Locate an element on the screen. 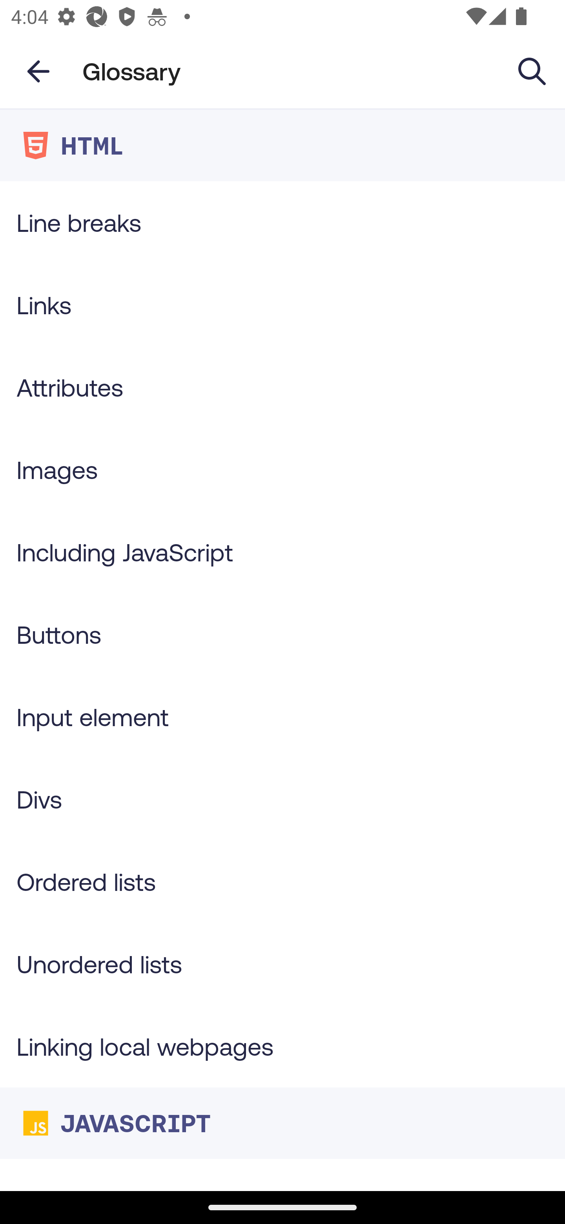 The width and height of the screenshot is (565, 1224). Links is located at coordinates (282, 304).